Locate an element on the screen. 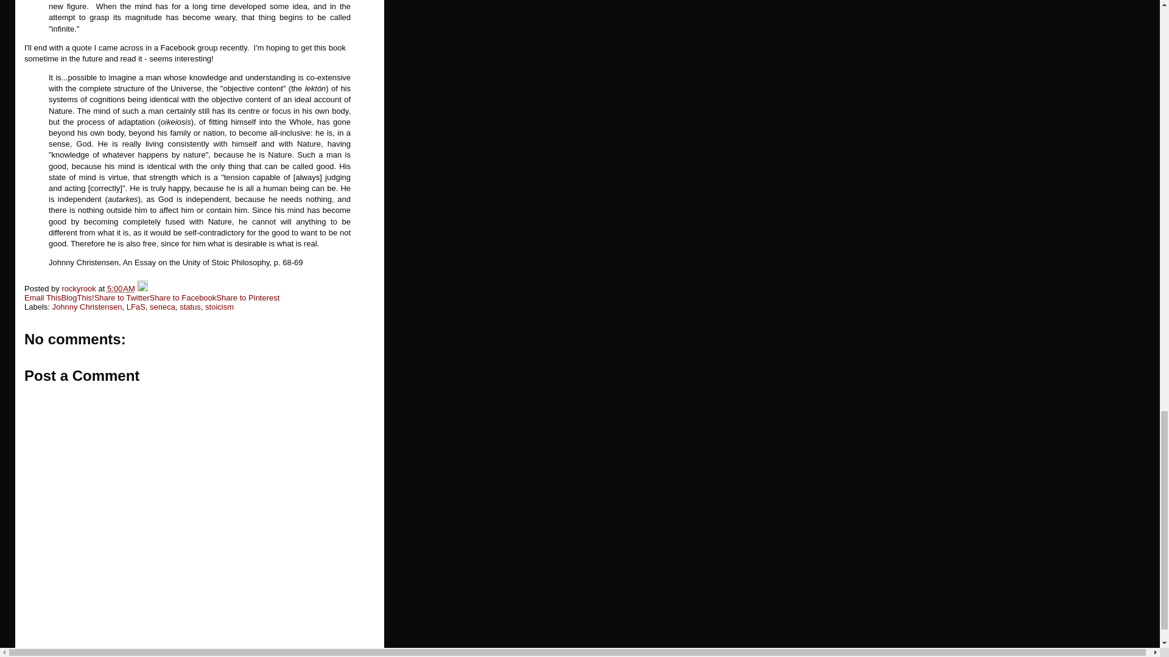  stoicism is located at coordinates (219, 307).